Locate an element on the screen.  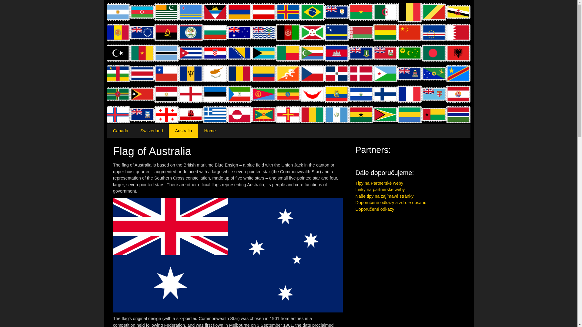
Flag of Switzerland is located at coordinates (152, 131).